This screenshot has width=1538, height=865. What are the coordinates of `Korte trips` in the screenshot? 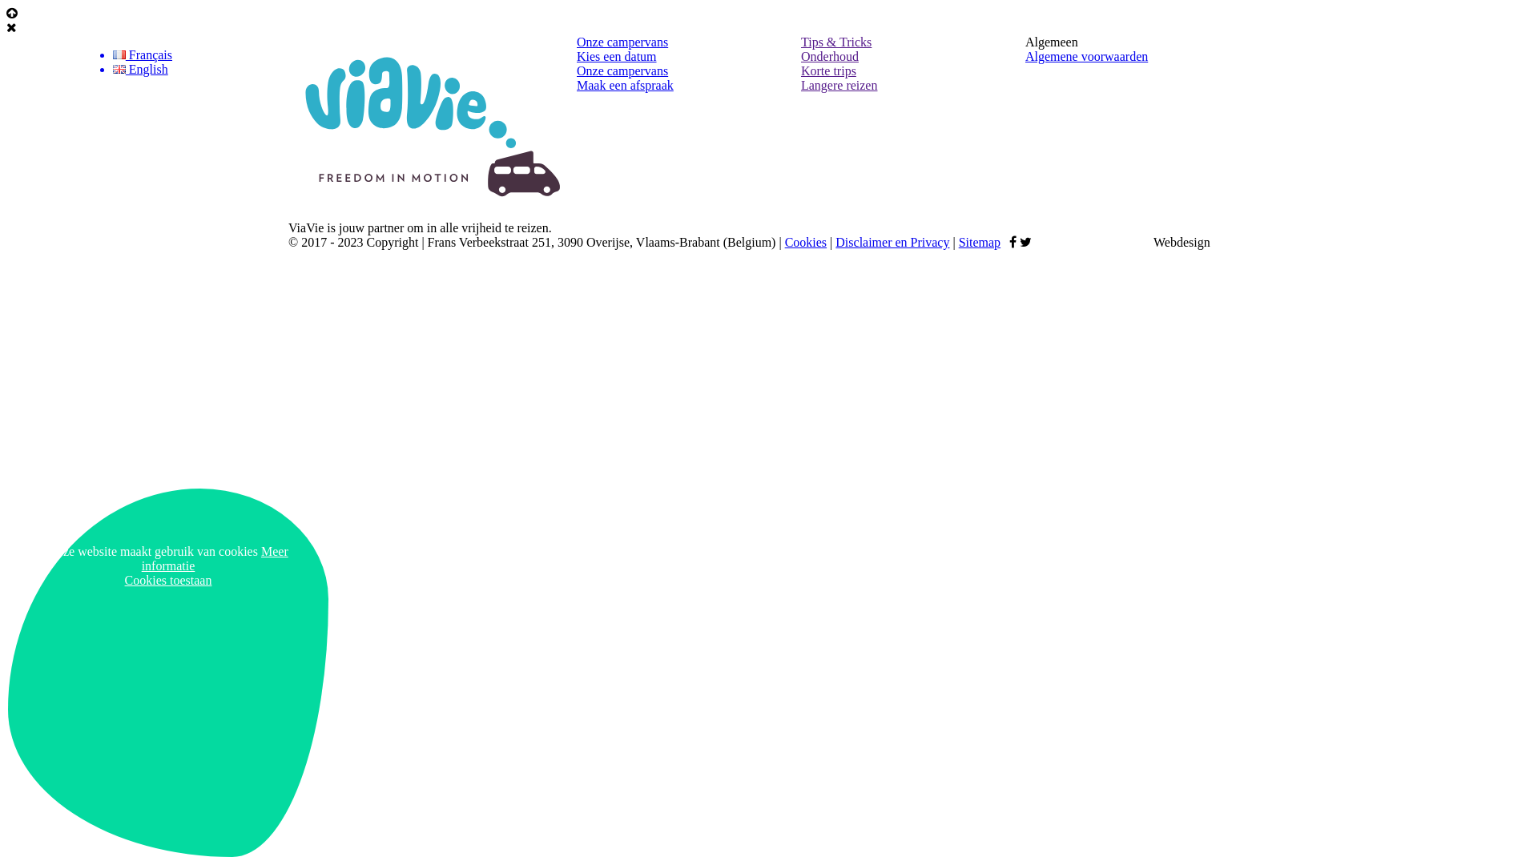 It's located at (828, 70).